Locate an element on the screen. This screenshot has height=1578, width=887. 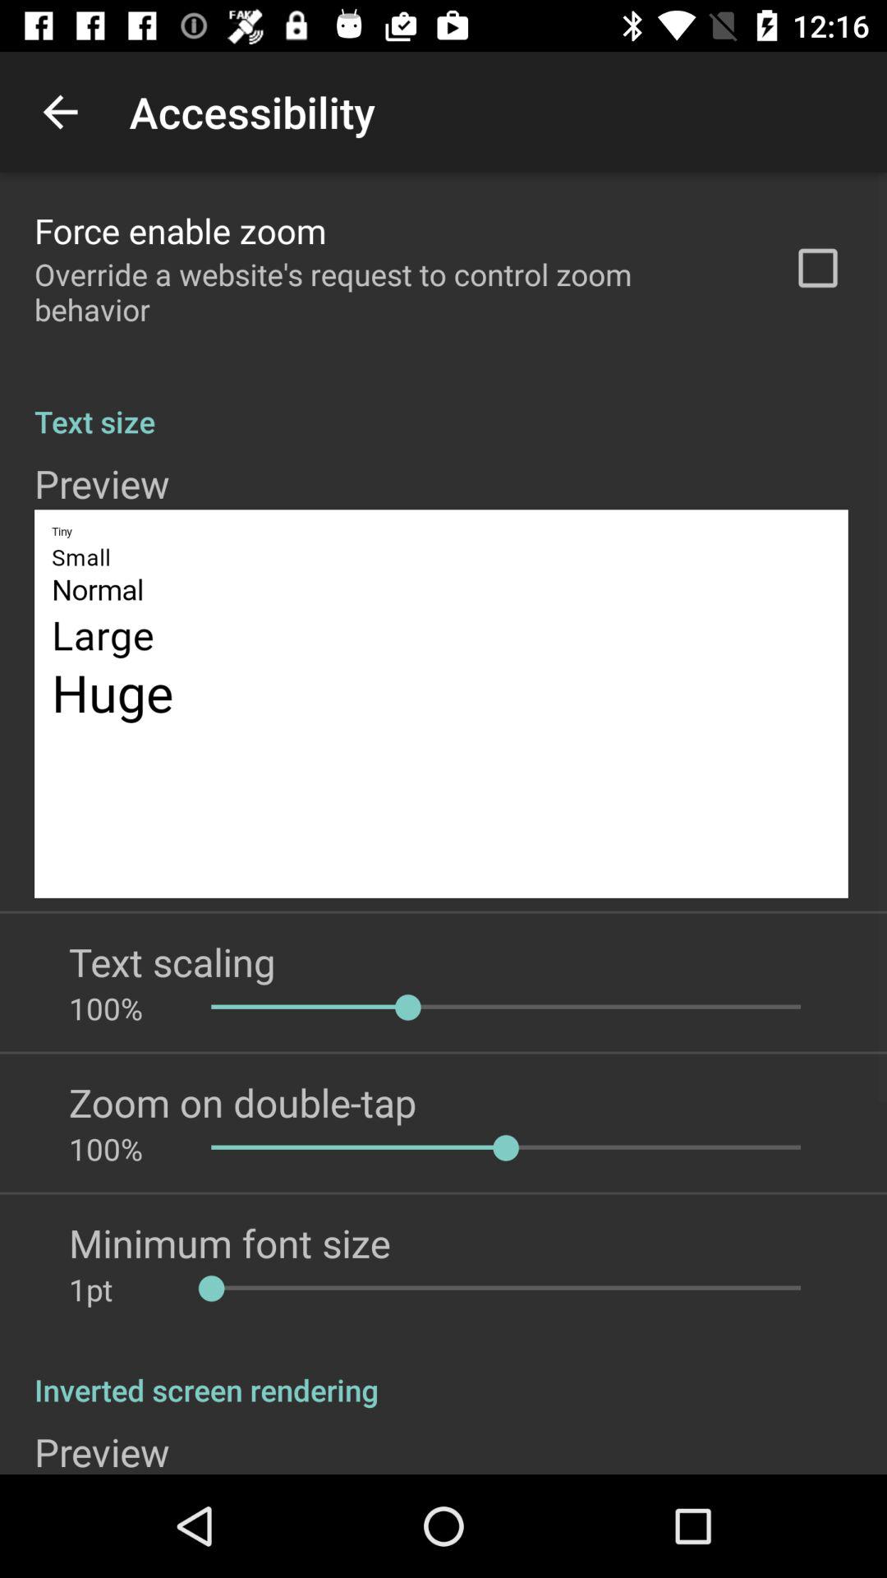
turn off override a website item is located at coordinates (392, 292).